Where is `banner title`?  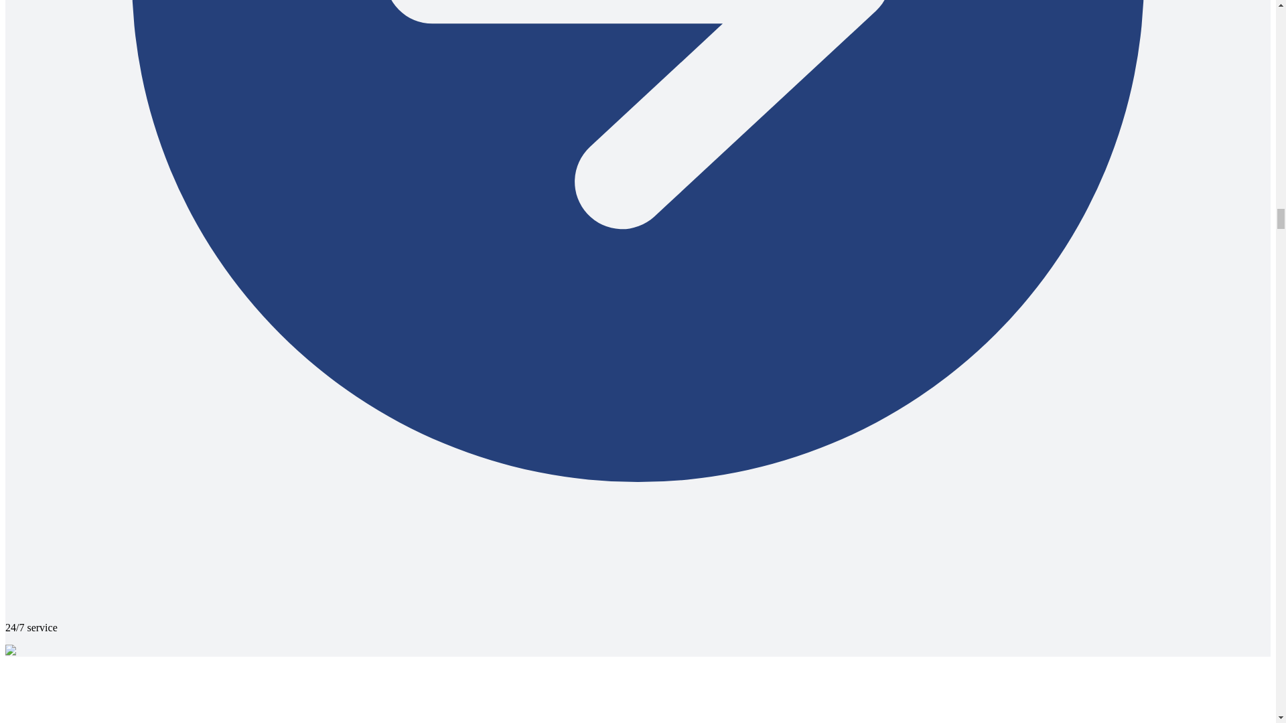
banner title is located at coordinates (32, 651).